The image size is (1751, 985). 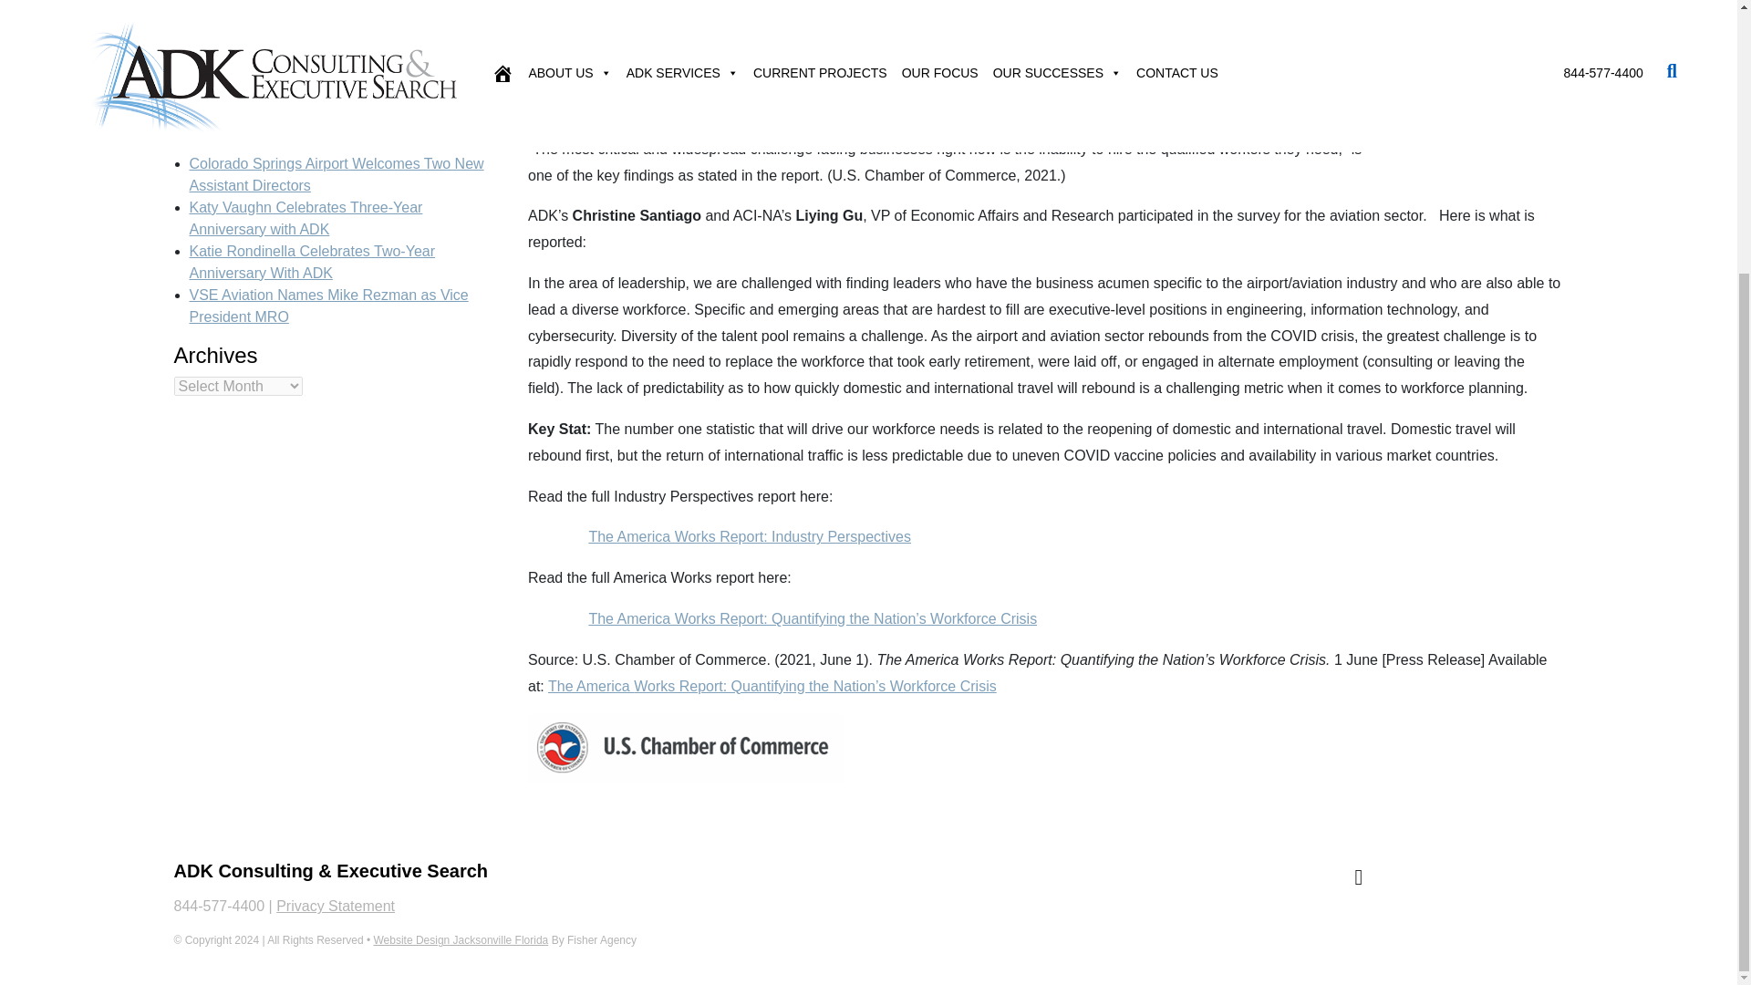 I want to click on Katie Rondinella Celebrates Two-Year Anniversary With ADK, so click(x=312, y=261).